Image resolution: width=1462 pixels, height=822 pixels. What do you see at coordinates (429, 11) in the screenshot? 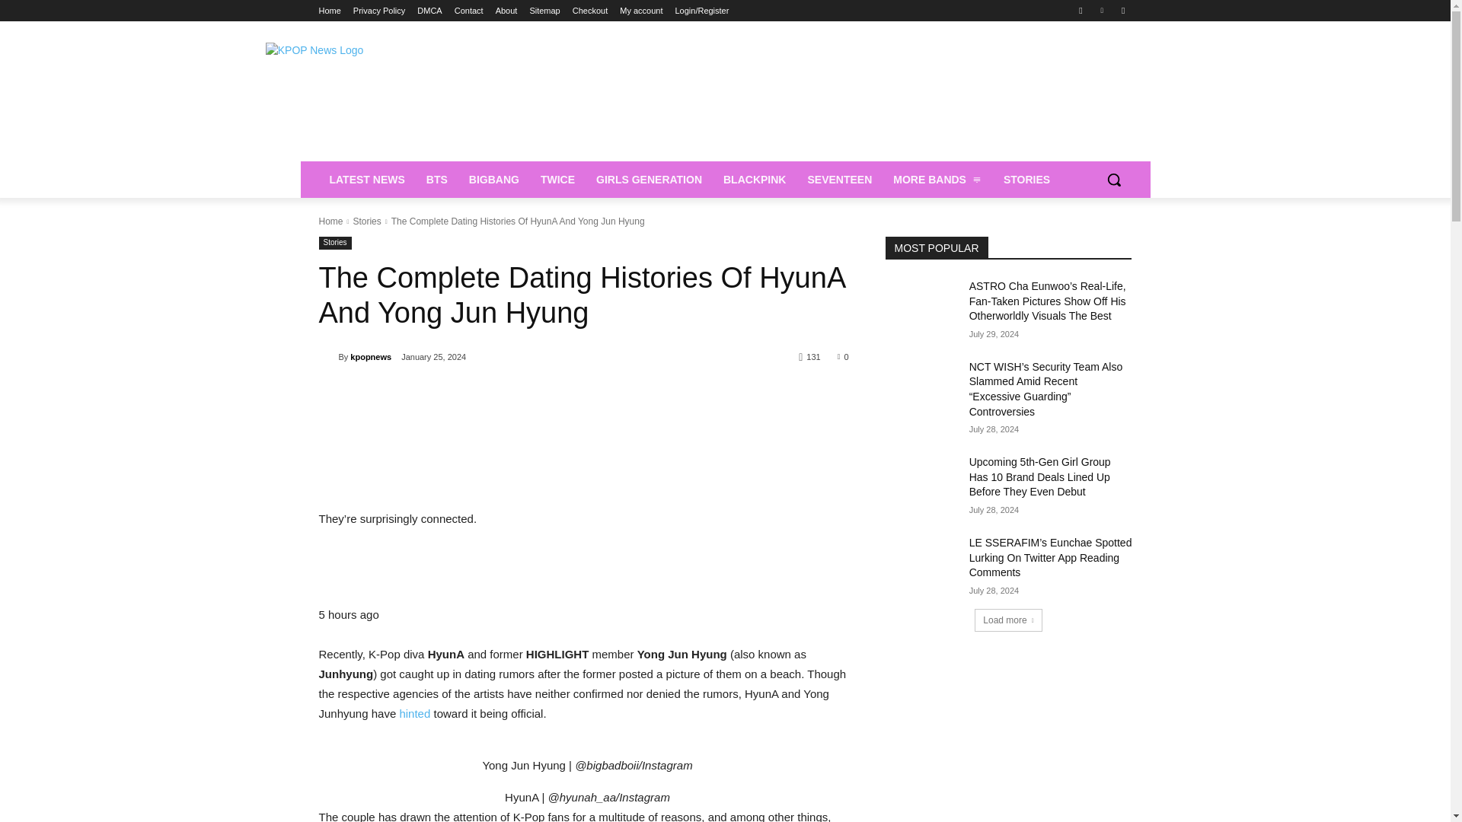
I see `DMCA` at bounding box center [429, 11].